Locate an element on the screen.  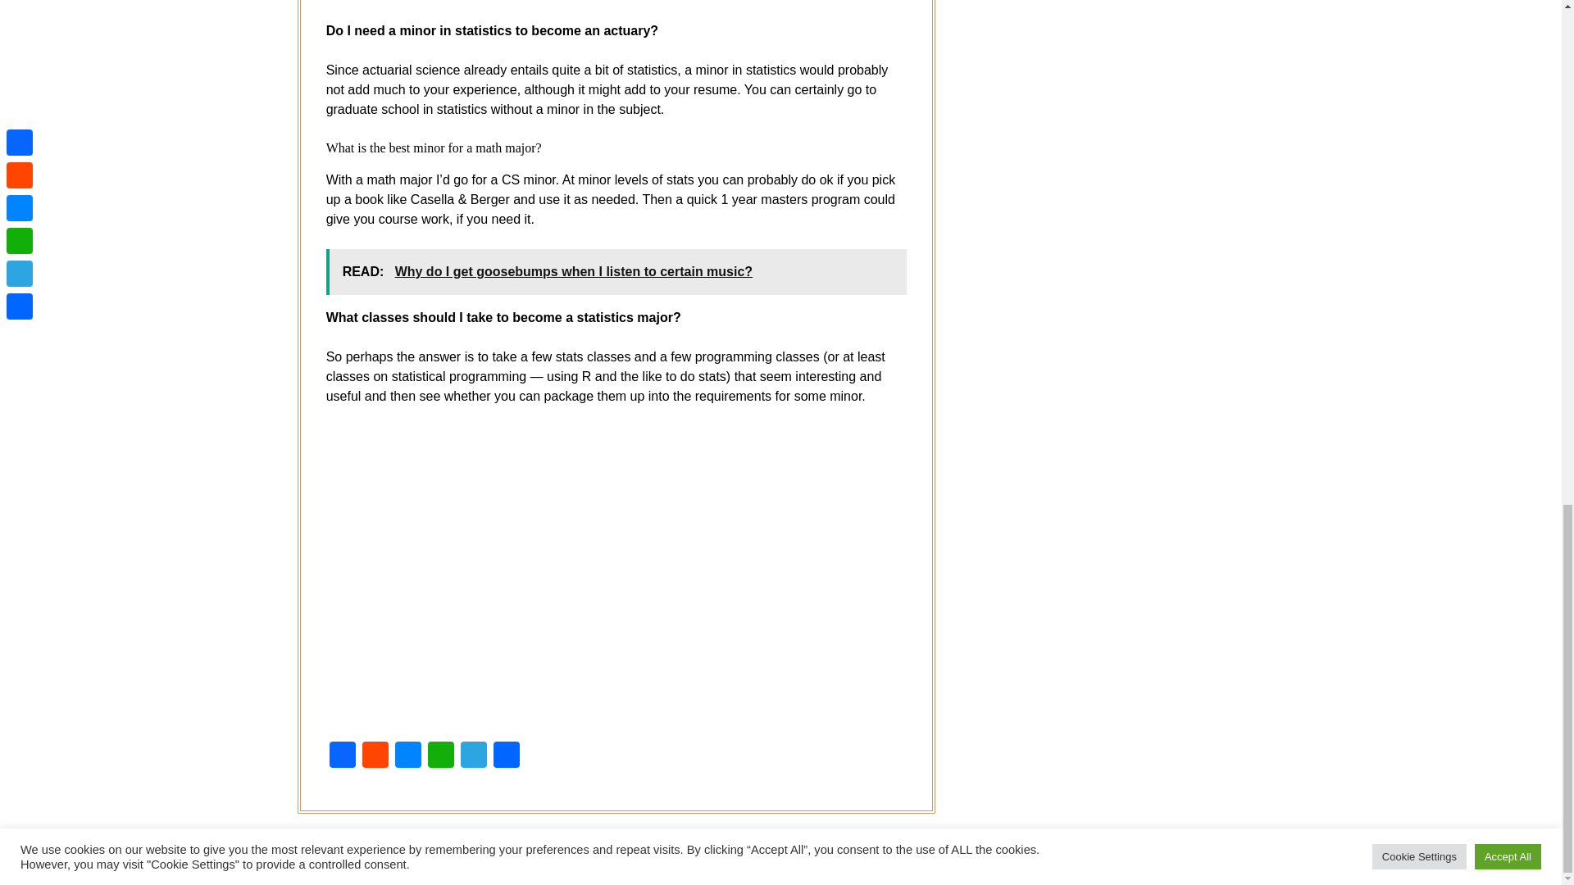
Messenger is located at coordinates (408, 756).